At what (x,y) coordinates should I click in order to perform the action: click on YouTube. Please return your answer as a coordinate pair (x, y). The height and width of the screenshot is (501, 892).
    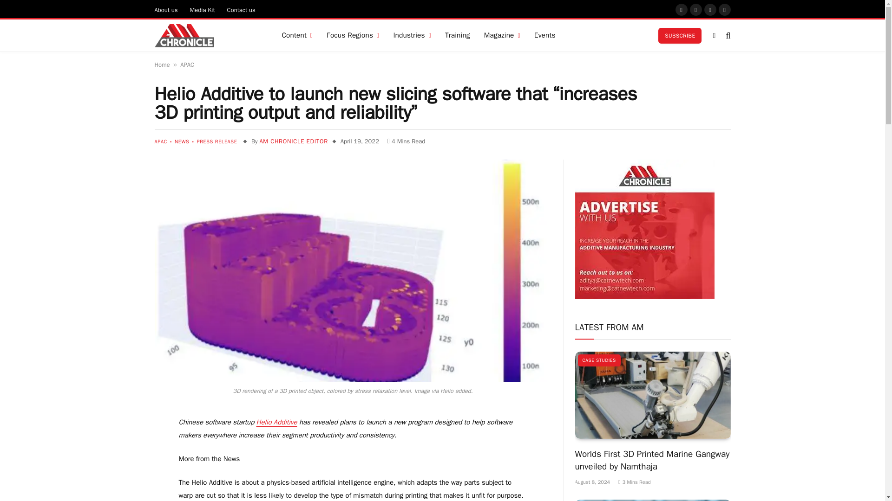
    Looking at the image, I should click on (710, 9).